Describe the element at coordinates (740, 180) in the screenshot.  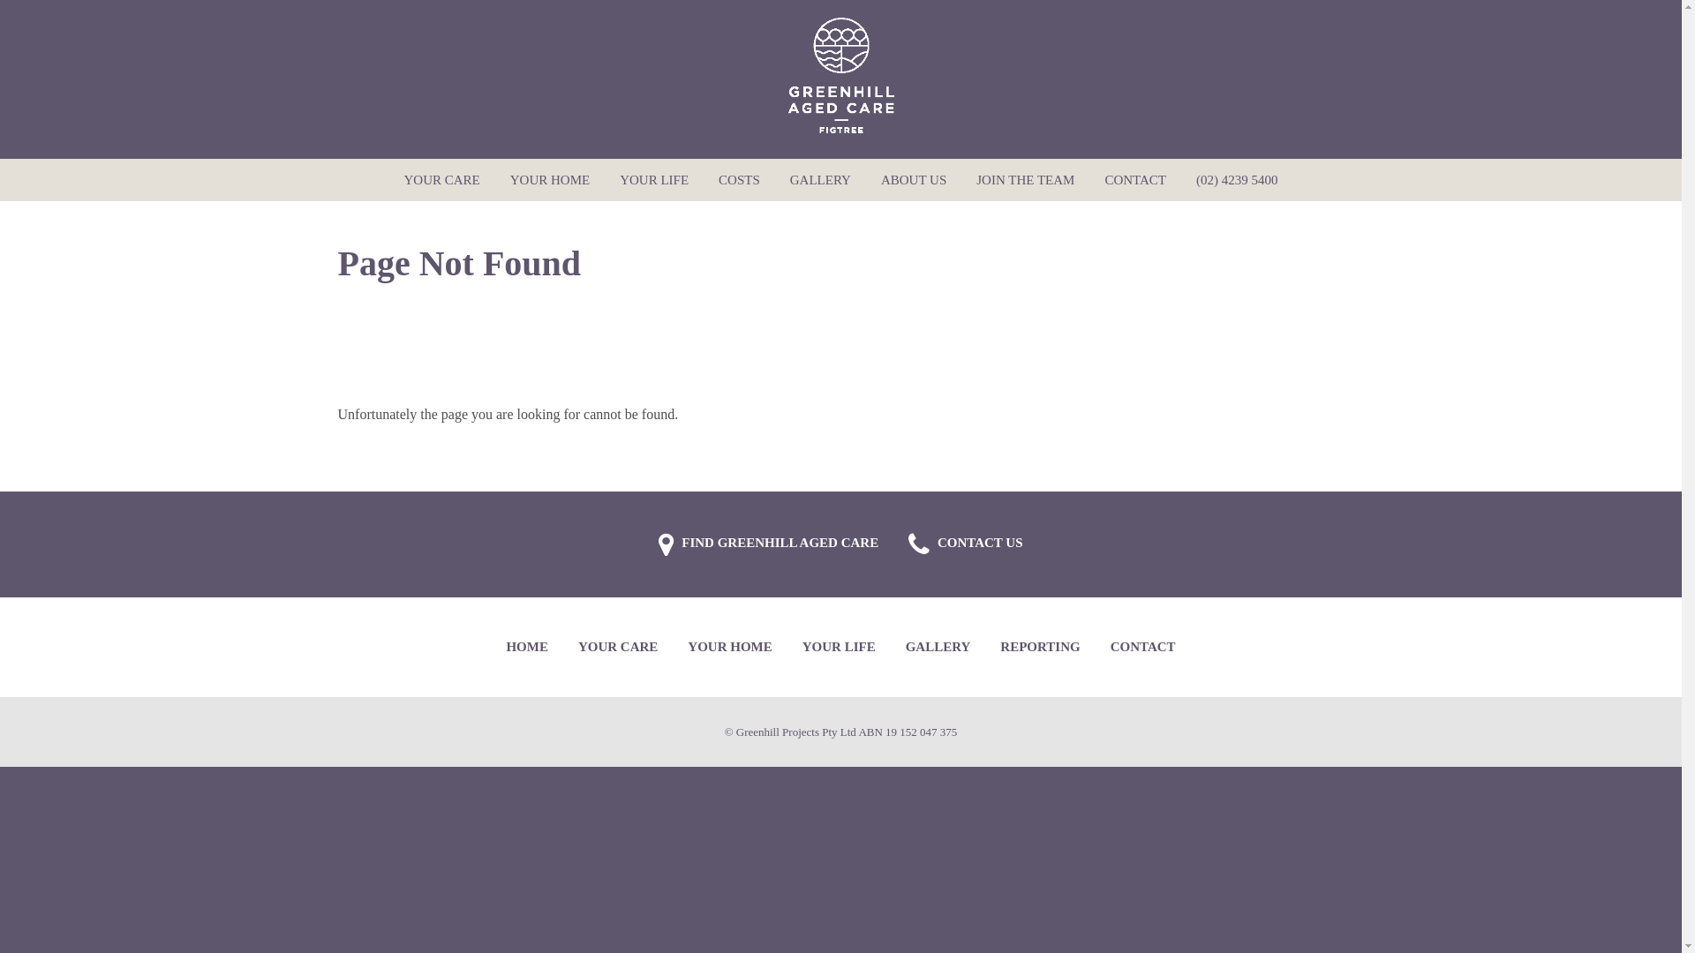
I see `COSTS` at that location.